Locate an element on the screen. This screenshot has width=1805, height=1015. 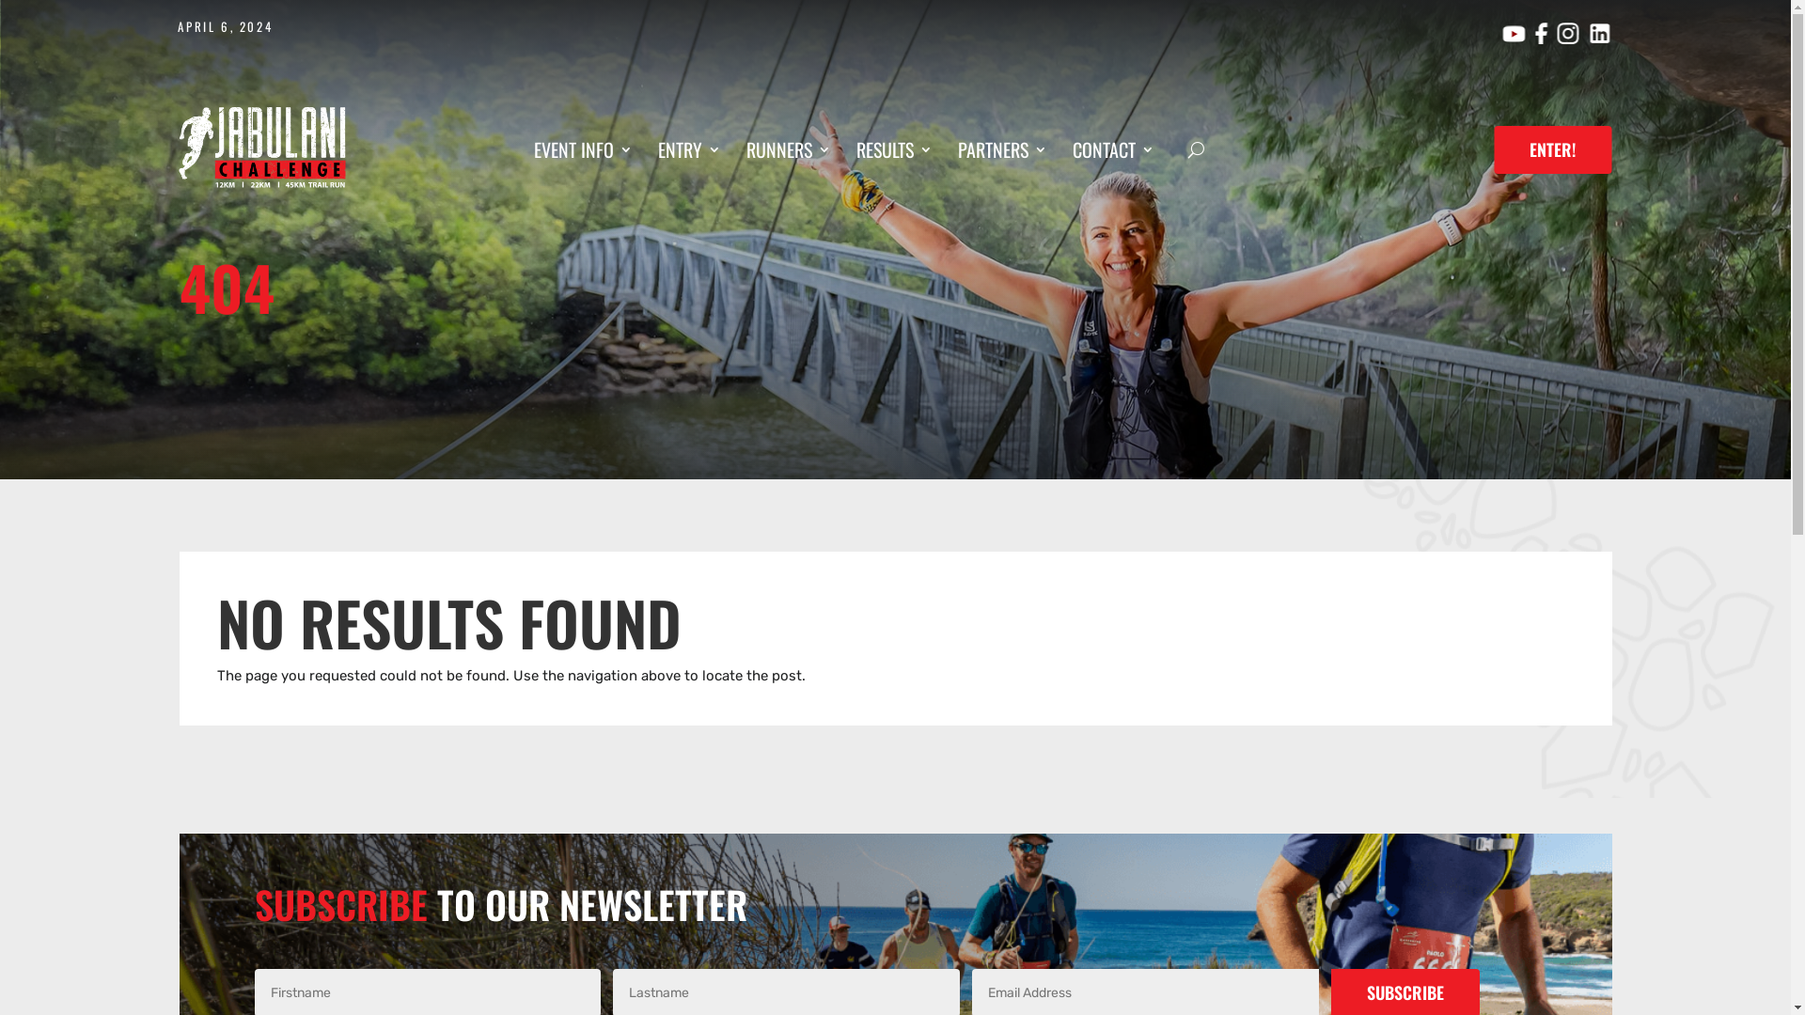
Jabulani Challenge is located at coordinates (261, 148).